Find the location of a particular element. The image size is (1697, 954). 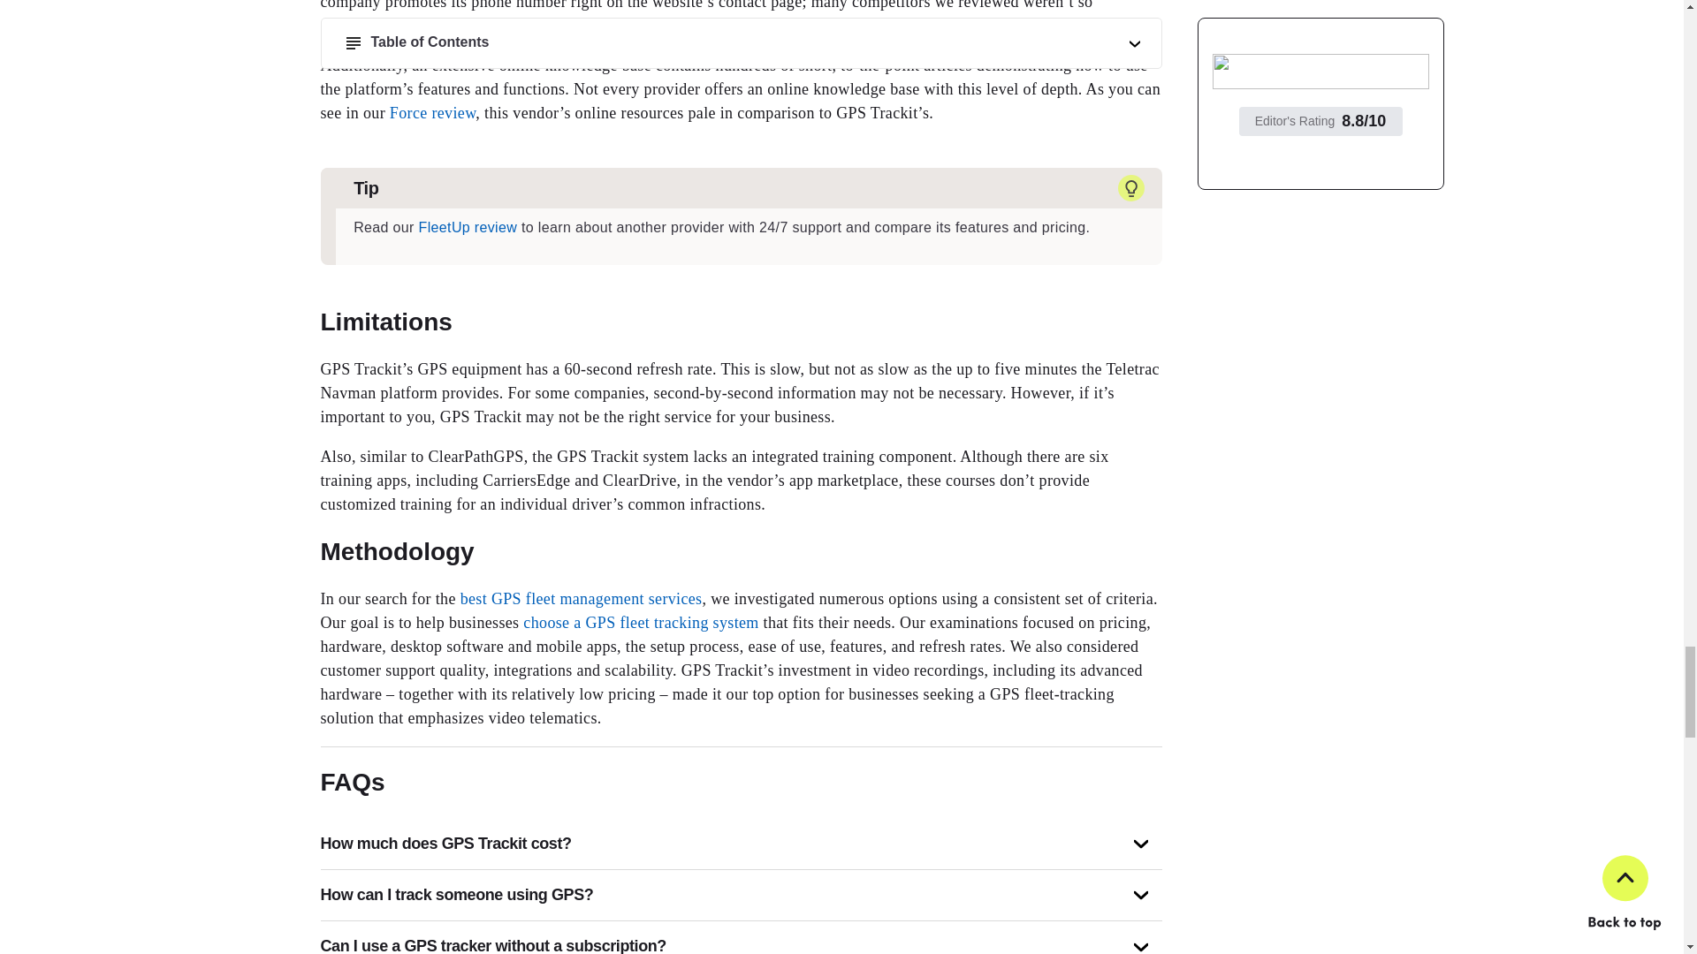

Open row is located at coordinates (1140, 947).